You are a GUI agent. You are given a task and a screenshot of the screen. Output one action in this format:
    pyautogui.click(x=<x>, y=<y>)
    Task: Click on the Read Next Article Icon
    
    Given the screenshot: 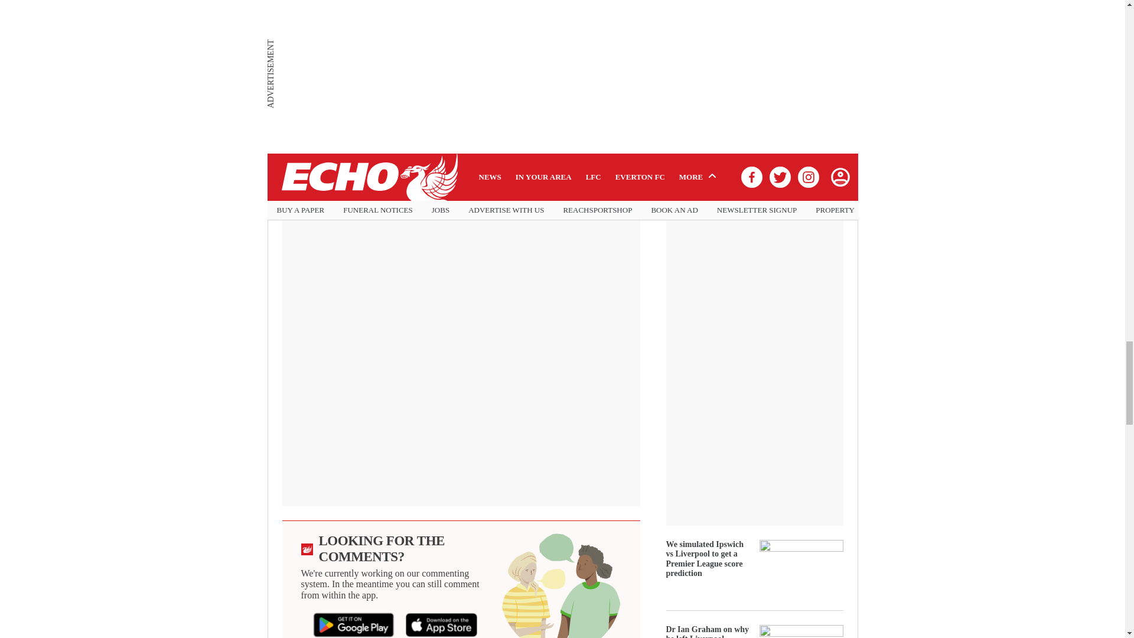 What is the action you would take?
    pyautogui.click(x=289, y=20)
    